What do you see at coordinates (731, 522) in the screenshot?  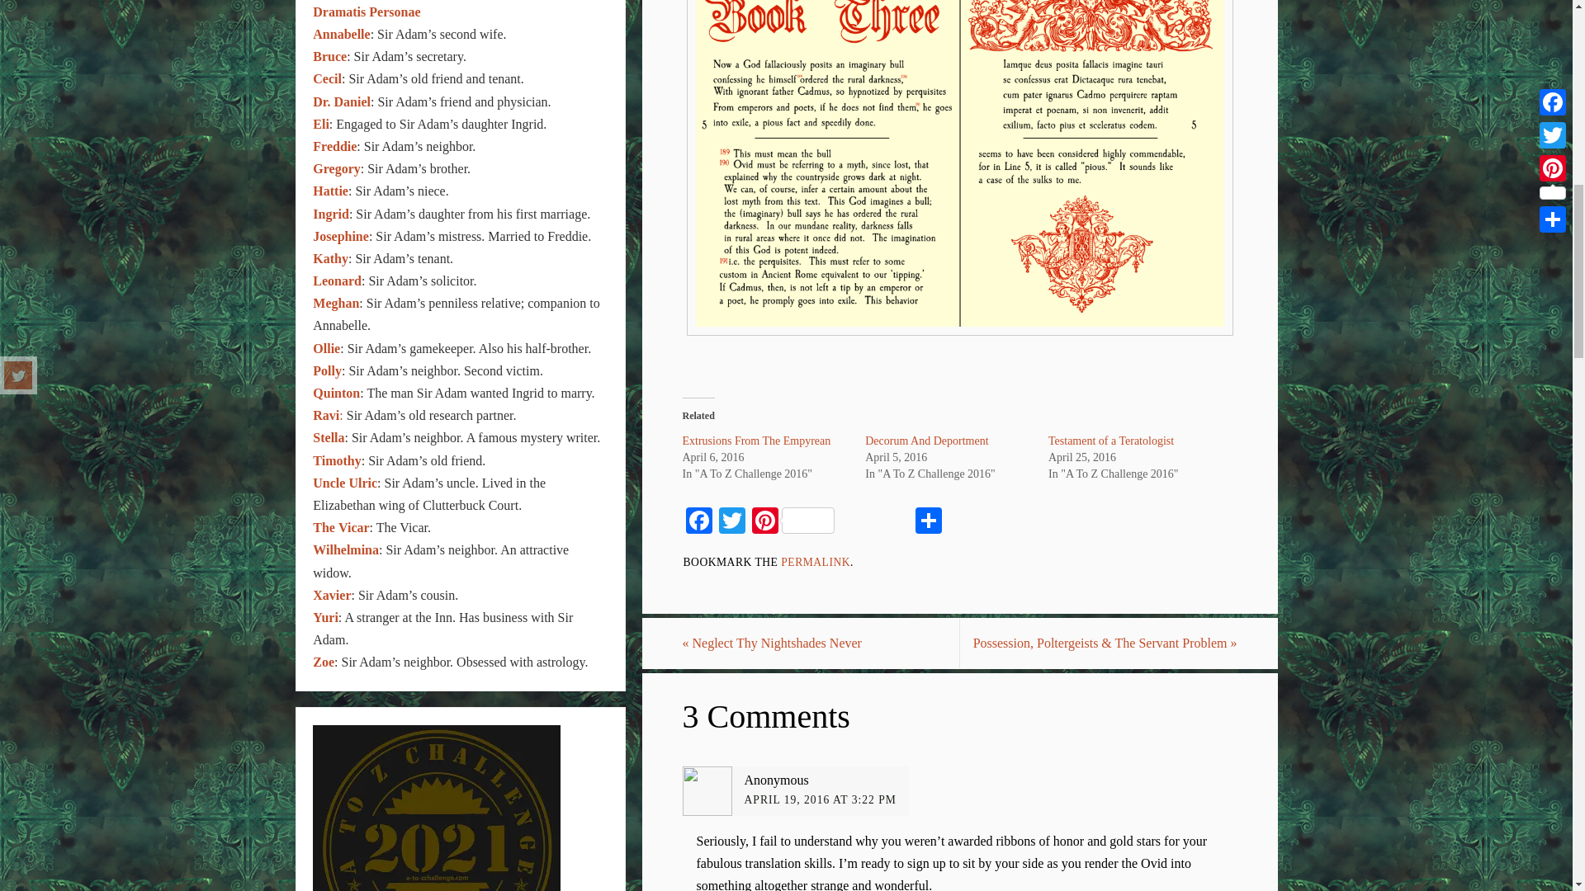 I see `Twitter` at bounding box center [731, 522].